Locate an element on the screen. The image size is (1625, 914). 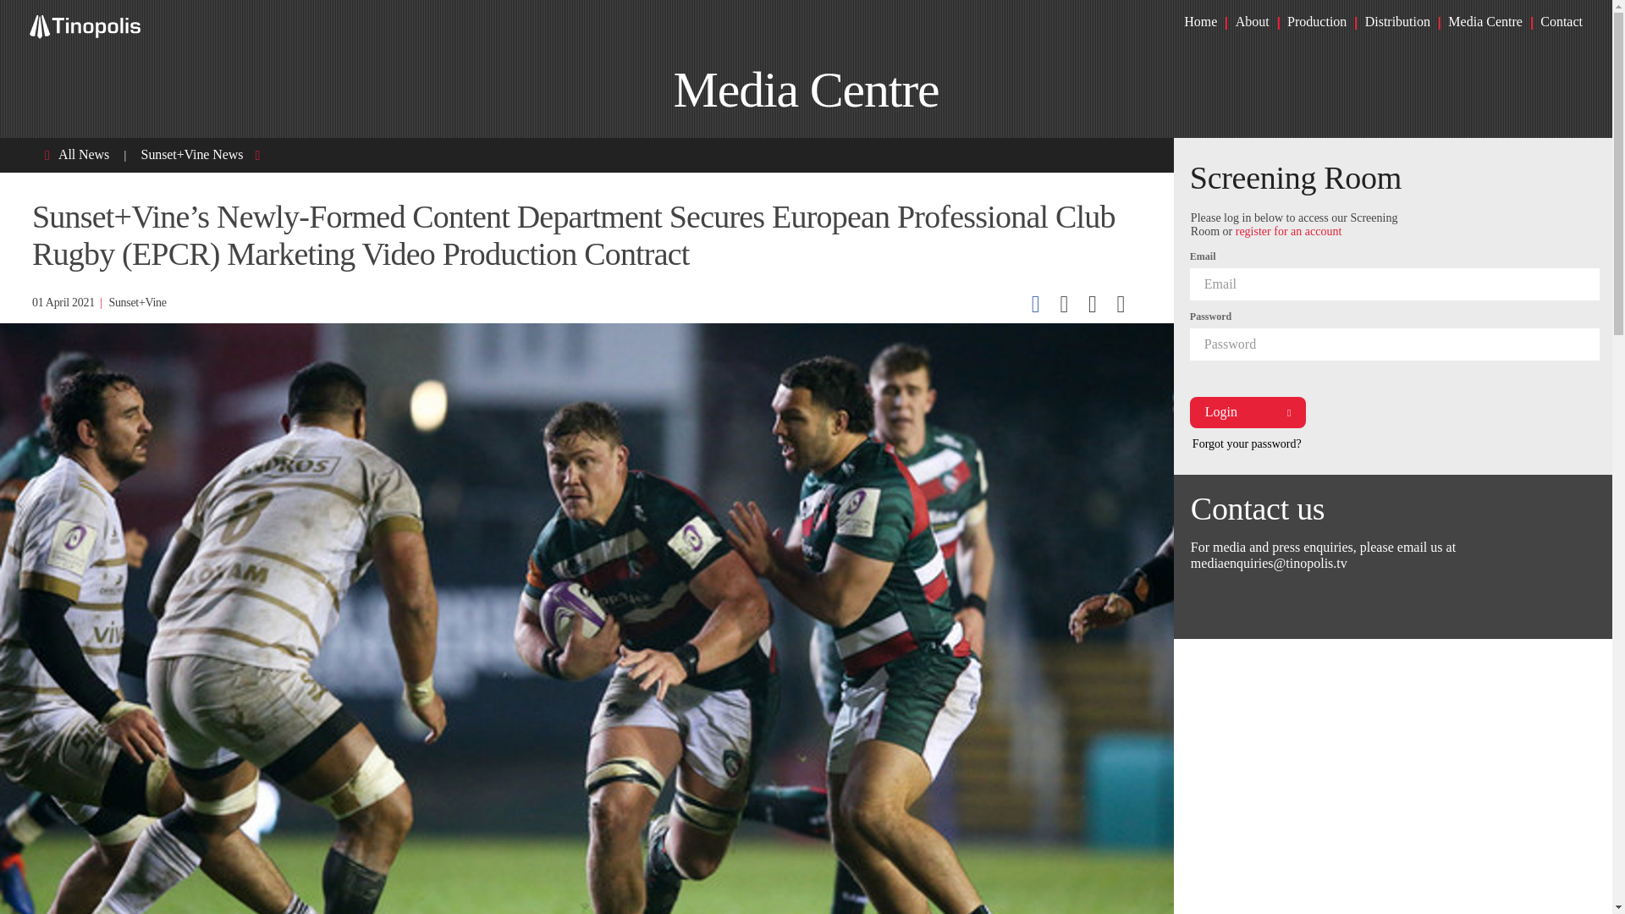
Production is located at coordinates (1317, 21).